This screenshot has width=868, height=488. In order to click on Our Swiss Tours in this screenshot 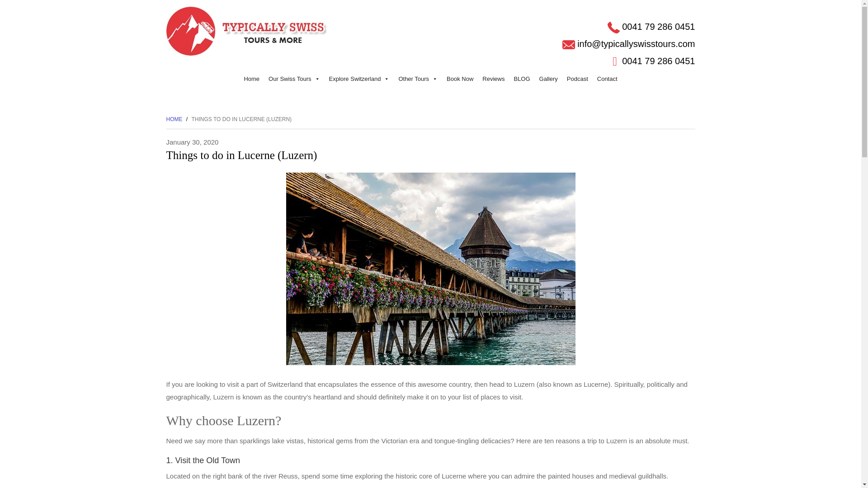, I will do `click(294, 79)`.